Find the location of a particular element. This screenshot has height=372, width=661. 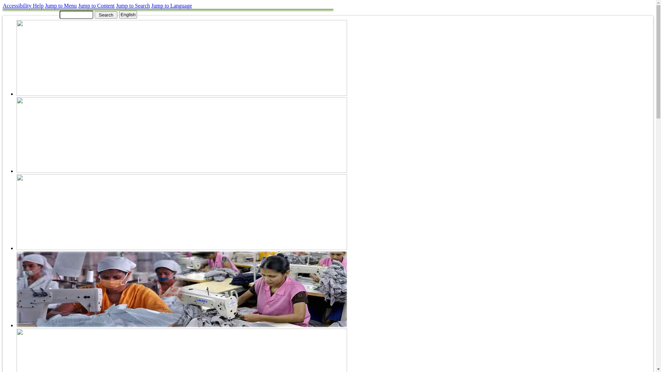

Jump to Language is located at coordinates (172, 6).